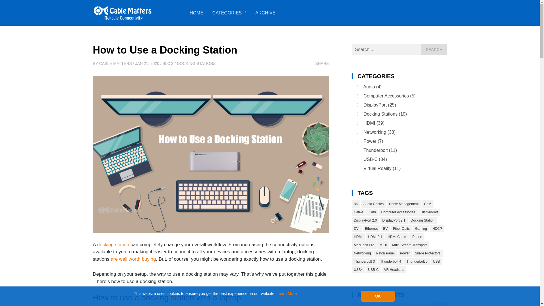 This screenshot has width=544, height=306. I want to click on ARCHIVE, so click(265, 13).